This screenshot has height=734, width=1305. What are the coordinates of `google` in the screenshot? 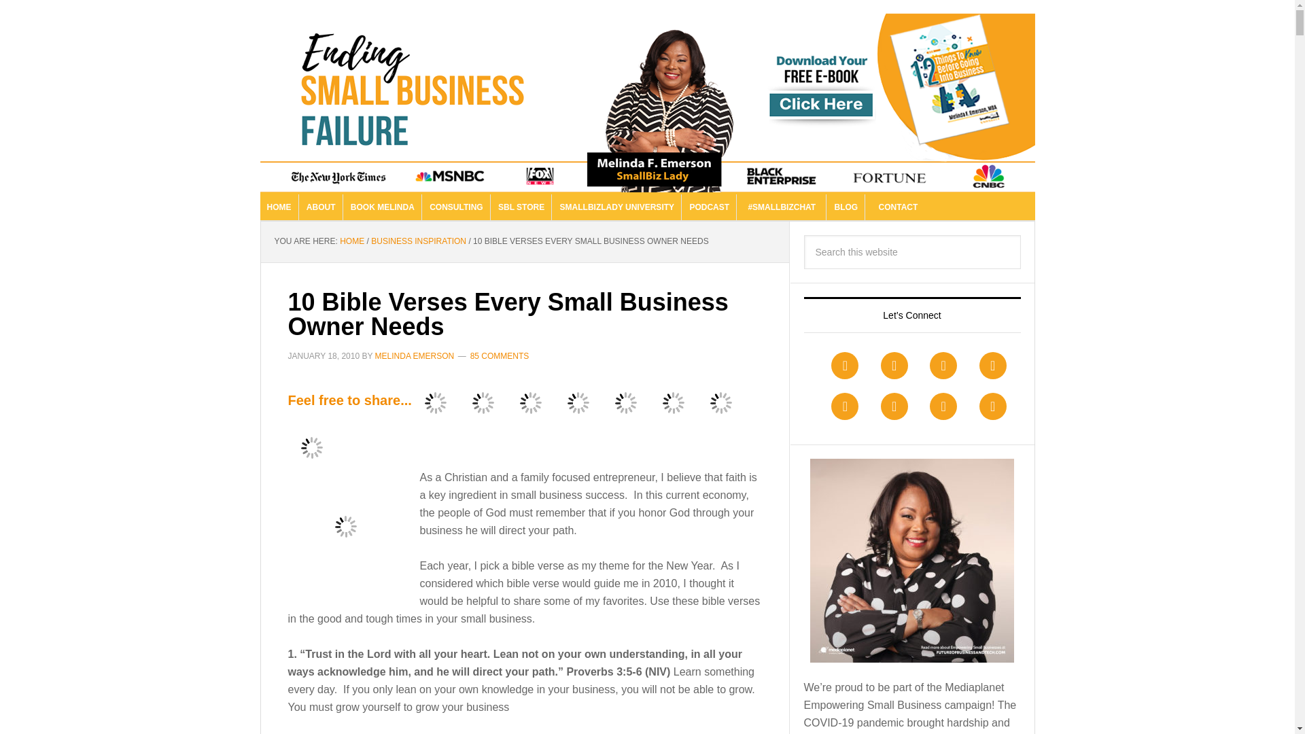 It's located at (531, 402).